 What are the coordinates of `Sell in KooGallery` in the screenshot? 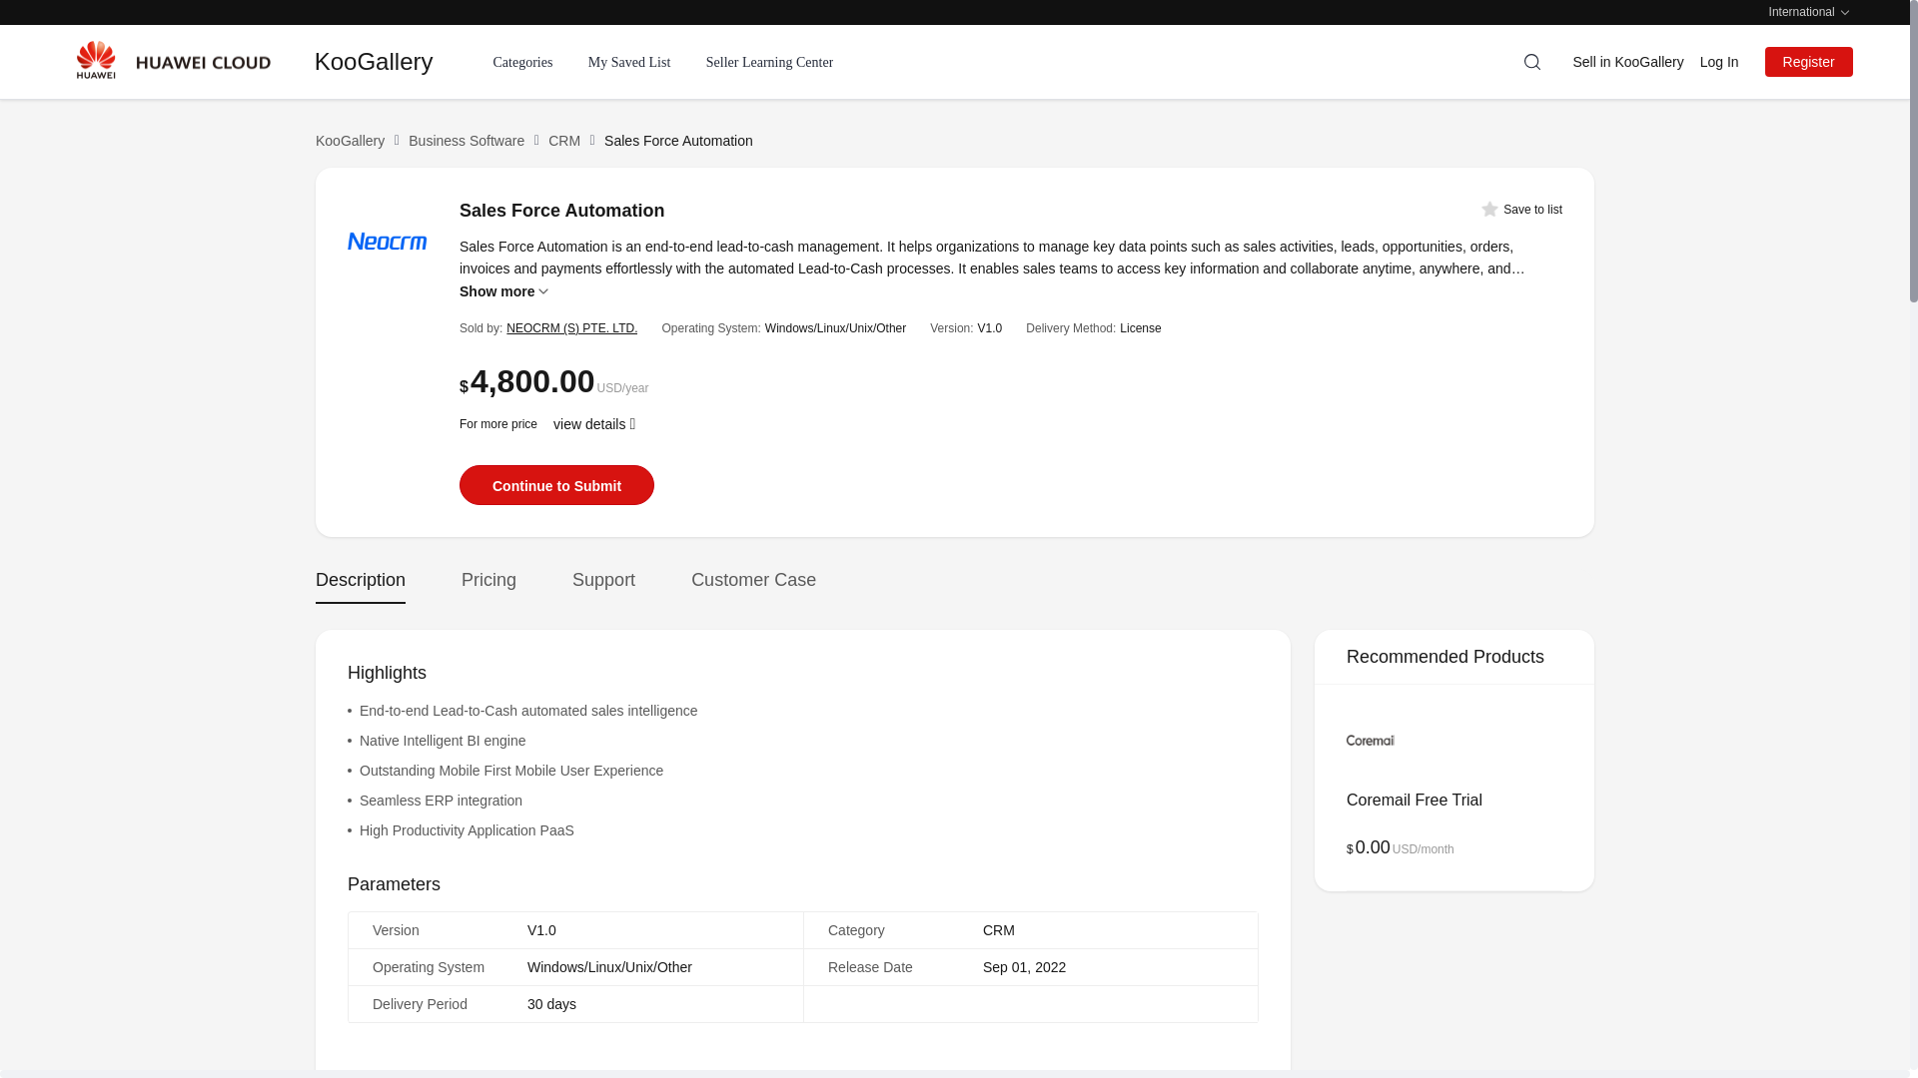 It's located at (1628, 62).